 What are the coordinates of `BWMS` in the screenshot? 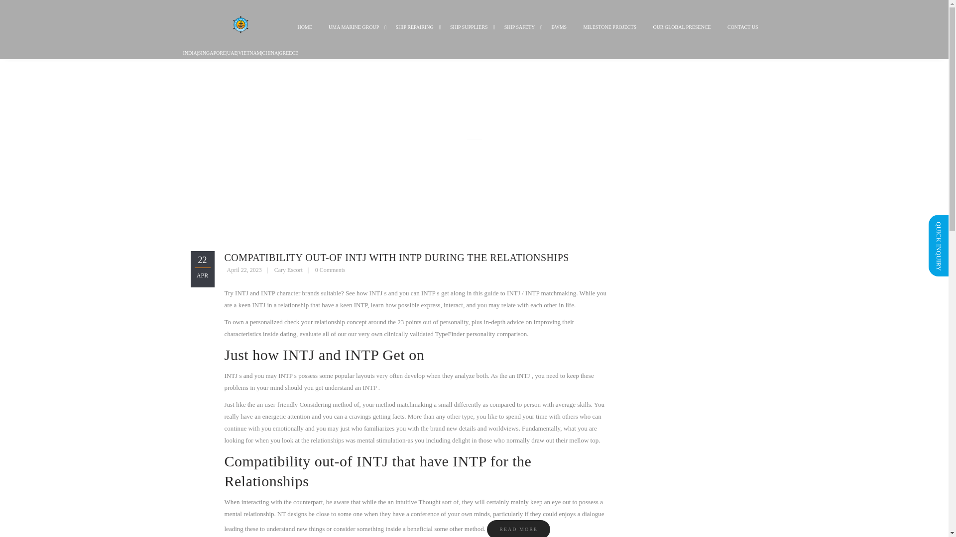 It's located at (559, 35).